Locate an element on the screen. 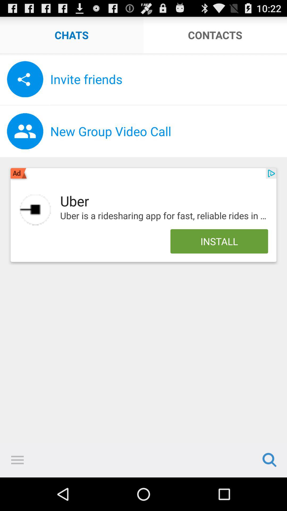  jump until uber is a app is located at coordinates (164, 216).